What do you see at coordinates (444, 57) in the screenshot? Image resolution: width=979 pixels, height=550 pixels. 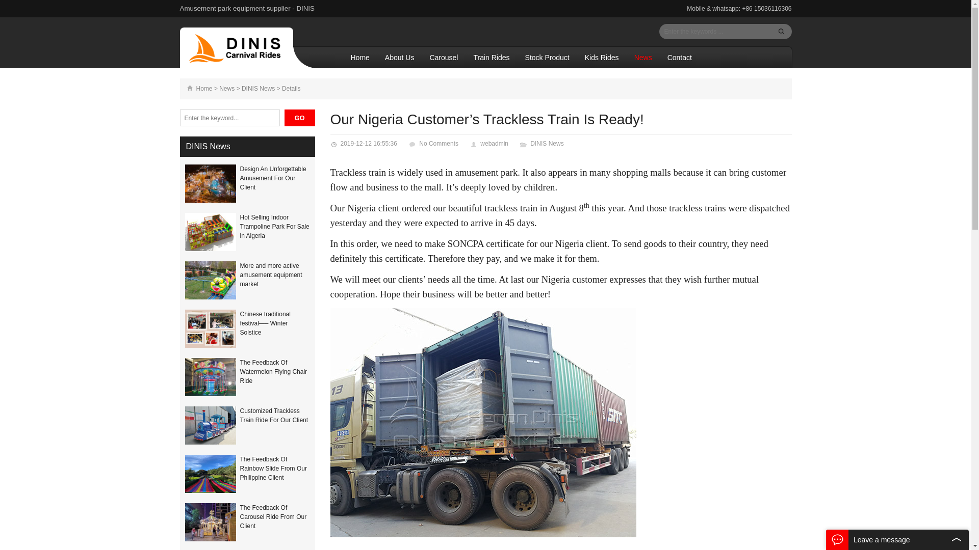 I see `Carousel` at bounding box center [444, 57].